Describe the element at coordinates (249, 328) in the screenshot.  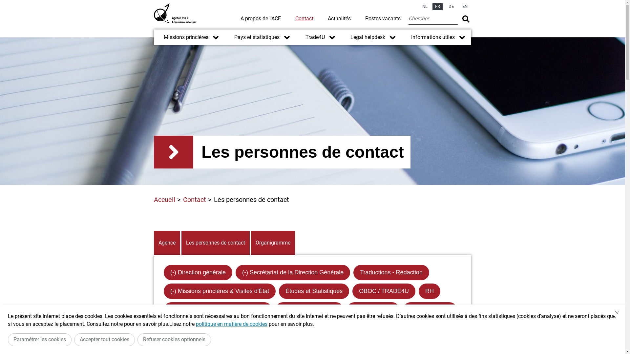
I see `ICT` at that location.